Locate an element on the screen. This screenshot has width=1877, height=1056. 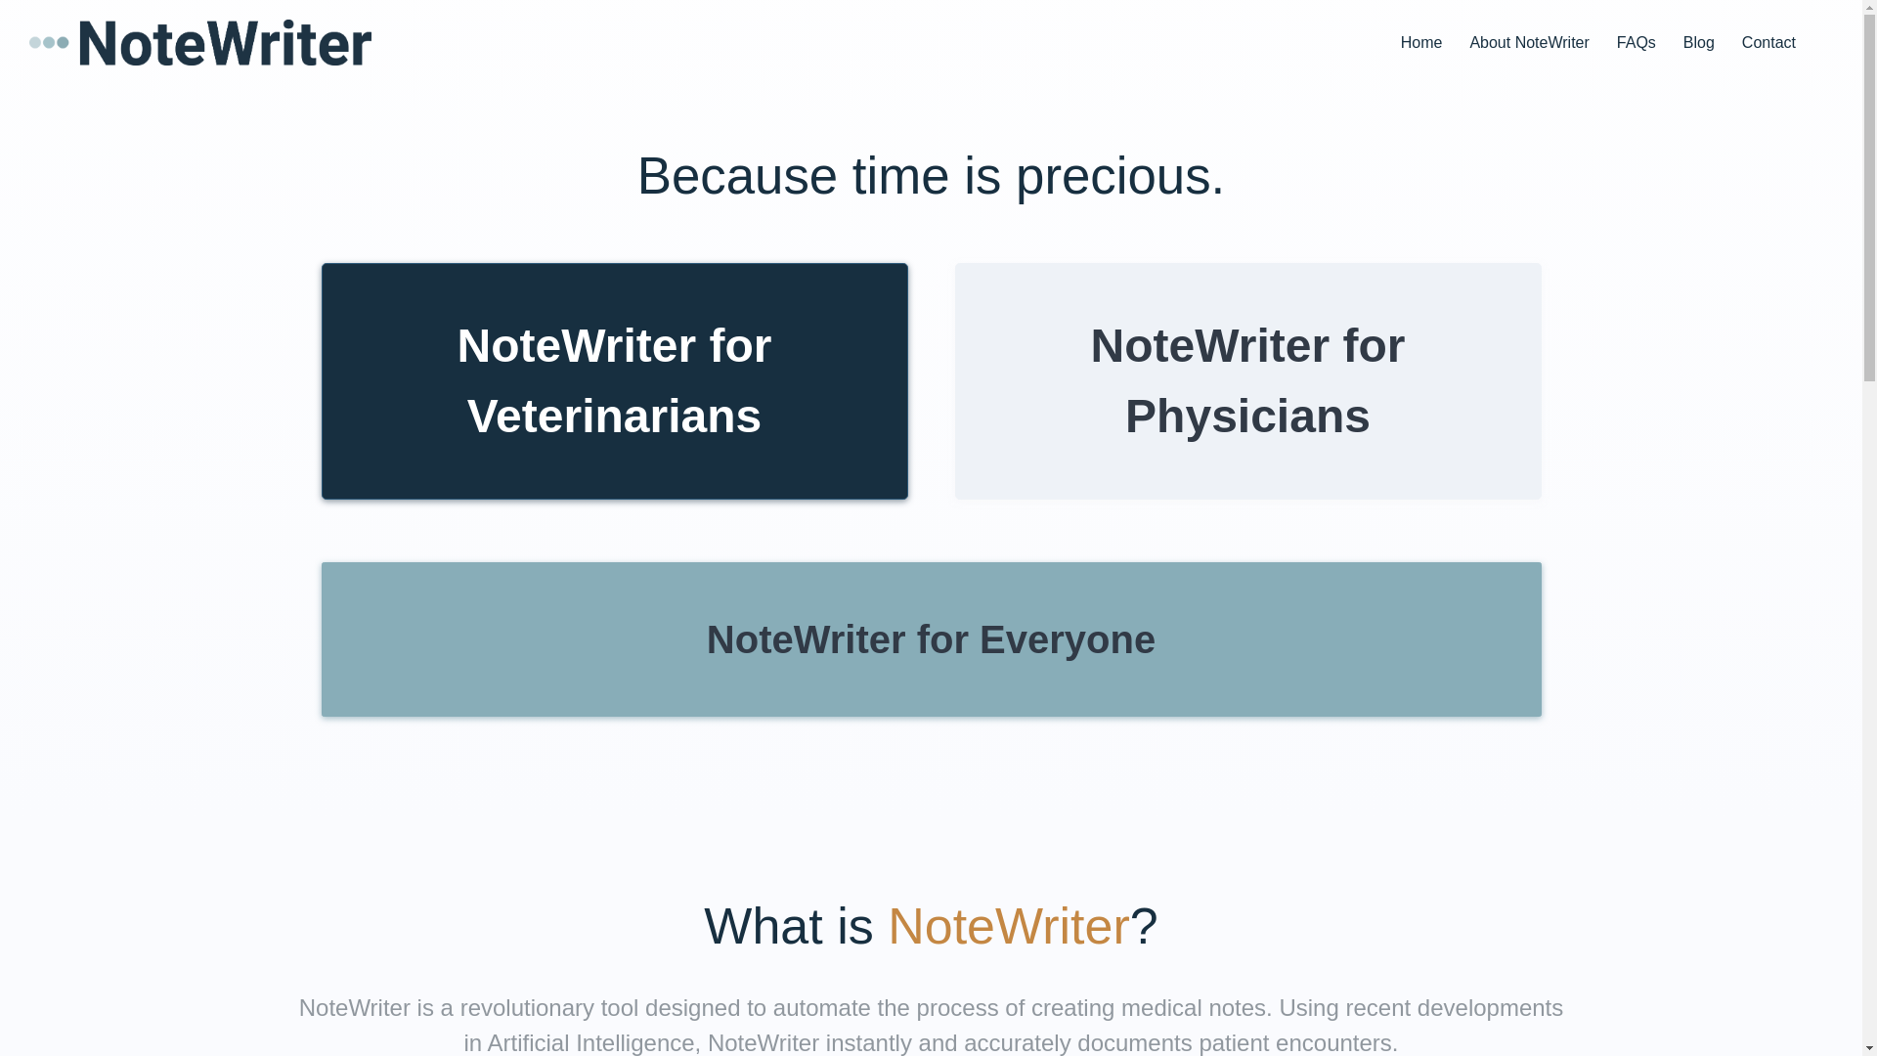
Home is located at coordinates (1421, 42).